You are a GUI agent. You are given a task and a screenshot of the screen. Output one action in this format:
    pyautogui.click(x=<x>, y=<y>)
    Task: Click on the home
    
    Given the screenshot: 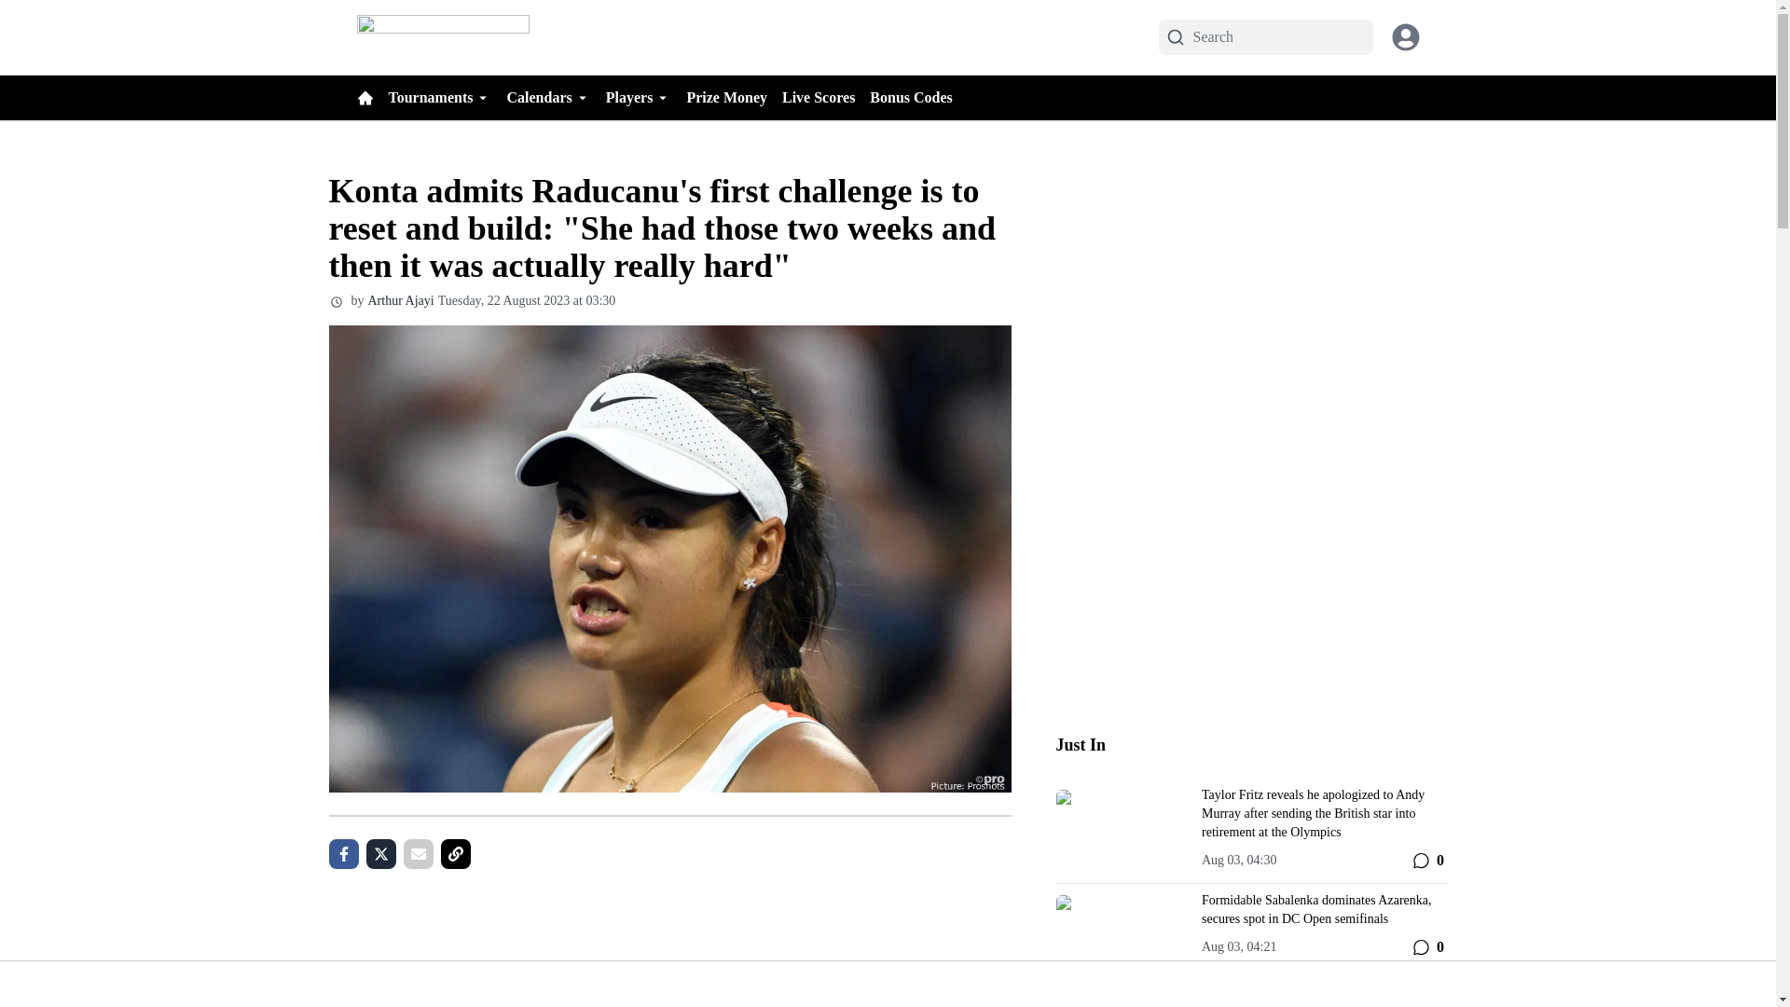 What is the action you would take?
    pyautogui.click(x=364, y=98)
    